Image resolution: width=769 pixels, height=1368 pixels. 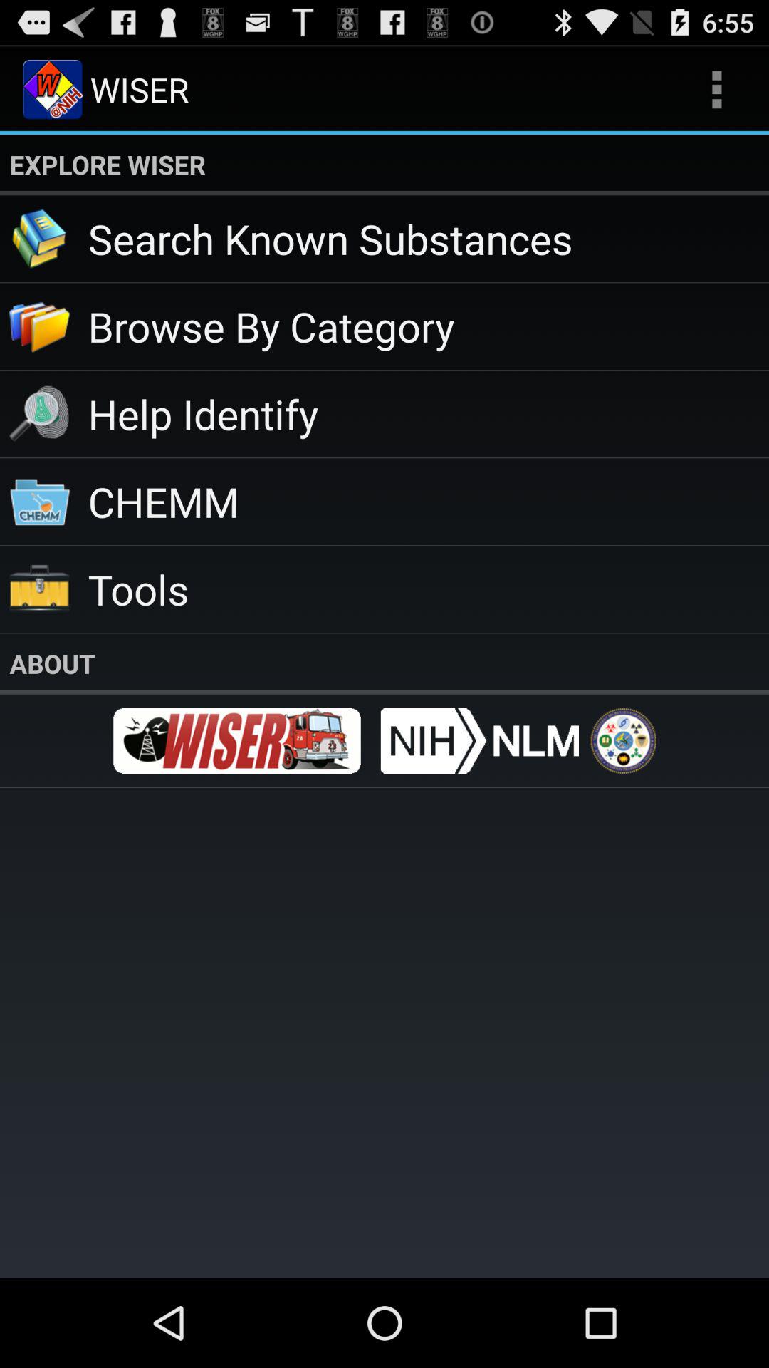 I want to click on tap the app to the right of wiser item, so click(x=716, y=90).